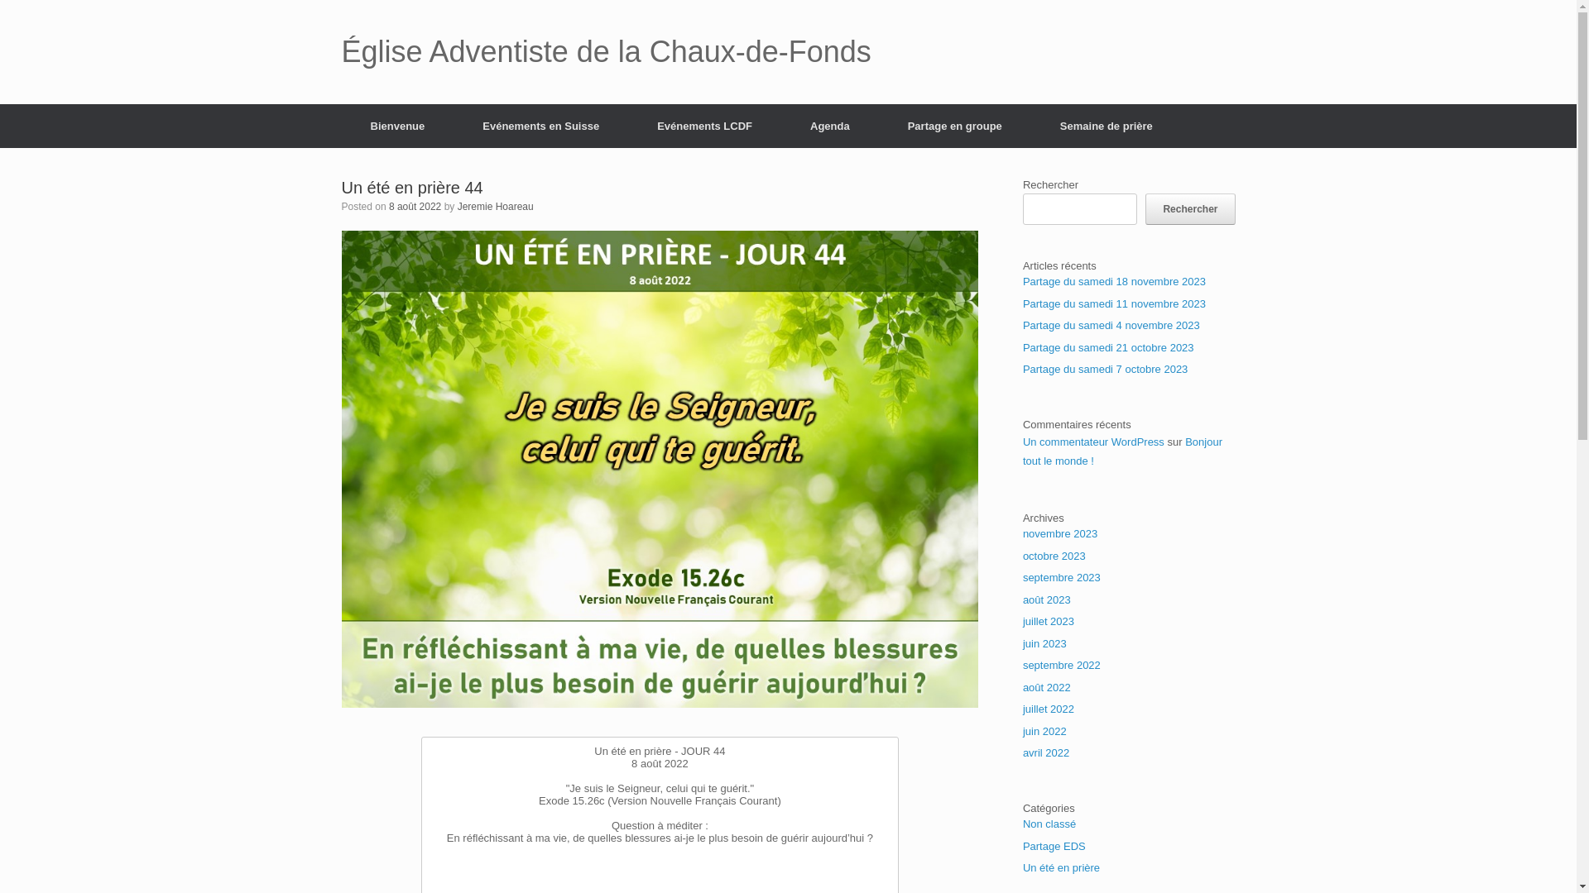 The height and width of the screenshot is (893, 1589). Describe the element at coordinates (496, 207) in the screenshot. I see `Jeremie Hoareau` at that location.